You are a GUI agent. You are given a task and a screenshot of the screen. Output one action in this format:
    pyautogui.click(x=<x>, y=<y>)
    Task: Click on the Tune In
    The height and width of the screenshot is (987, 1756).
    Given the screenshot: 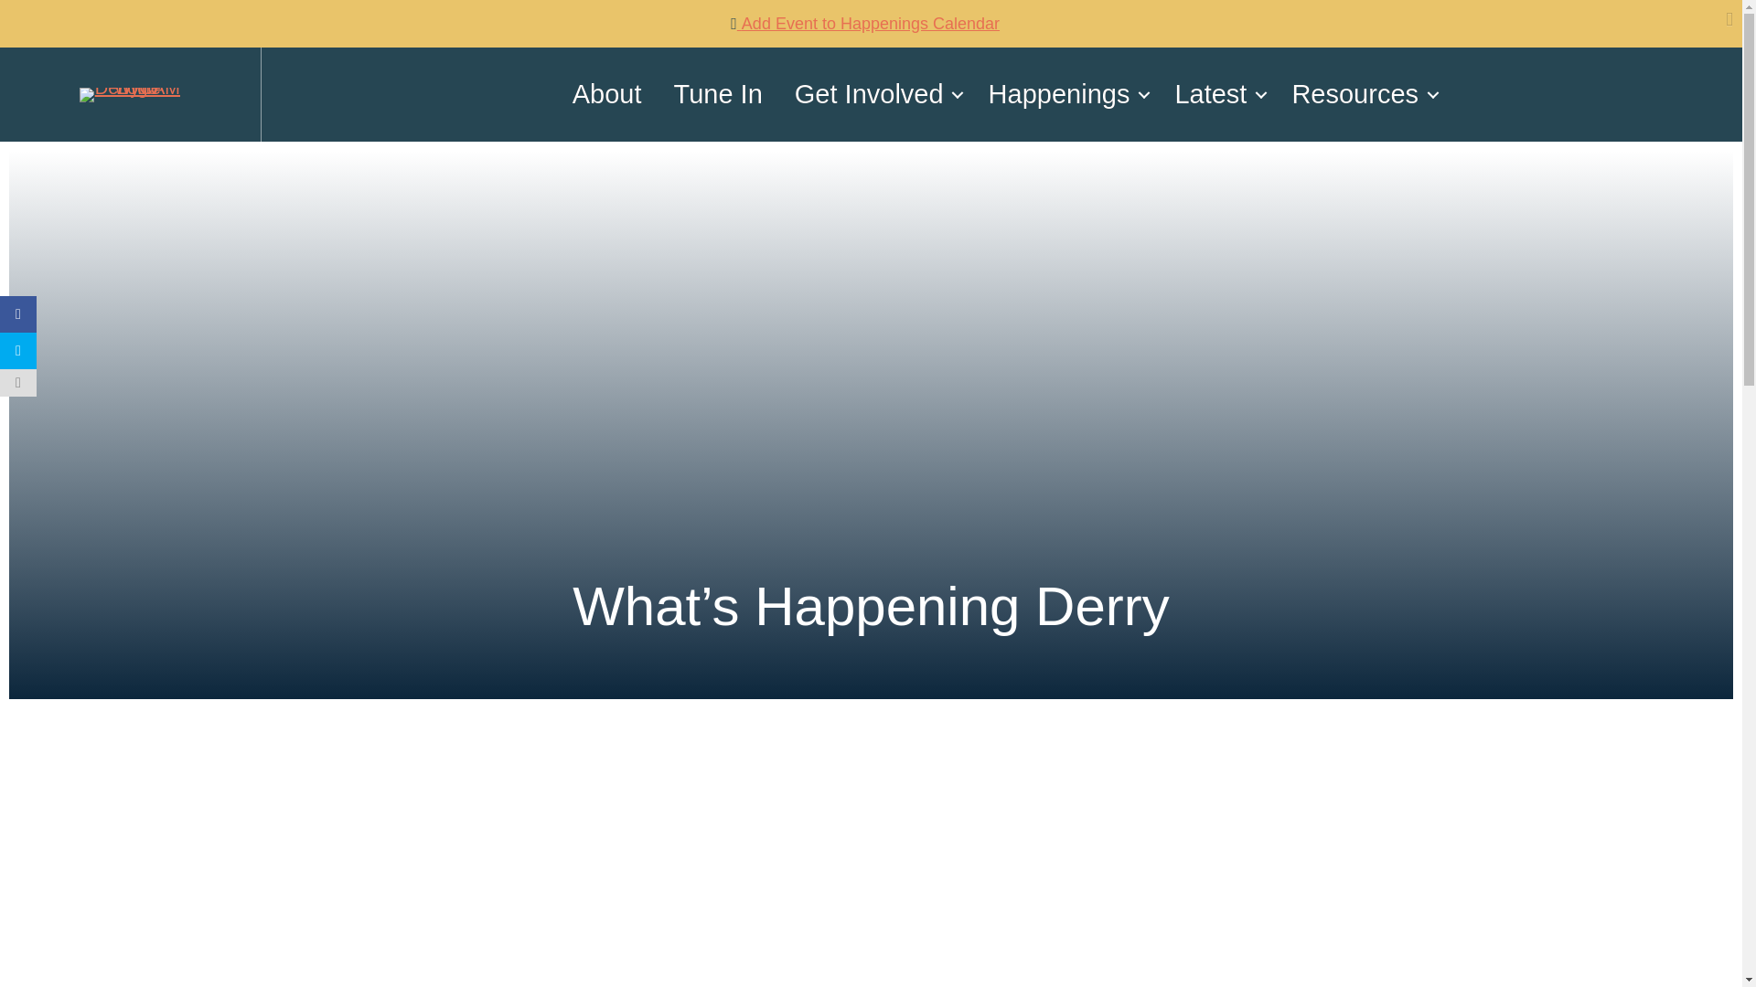 What is the action you would take?
    pyautogui.click(x=718, y=95)
    